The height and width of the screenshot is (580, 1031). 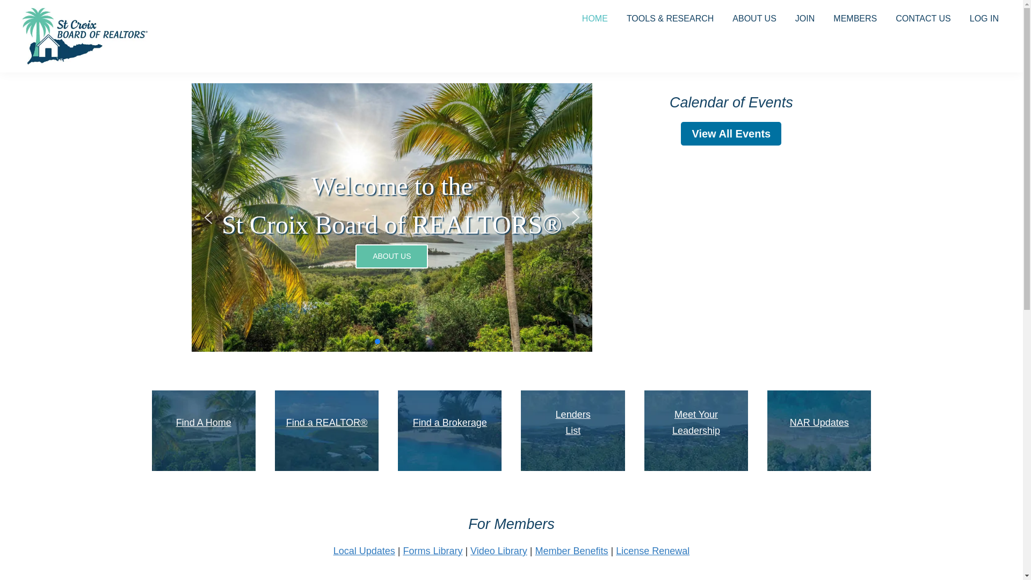 What do you see at coordinates (754, 19) in the screenshot?
I see `ABOUT US` at bounding box center [754, 19].